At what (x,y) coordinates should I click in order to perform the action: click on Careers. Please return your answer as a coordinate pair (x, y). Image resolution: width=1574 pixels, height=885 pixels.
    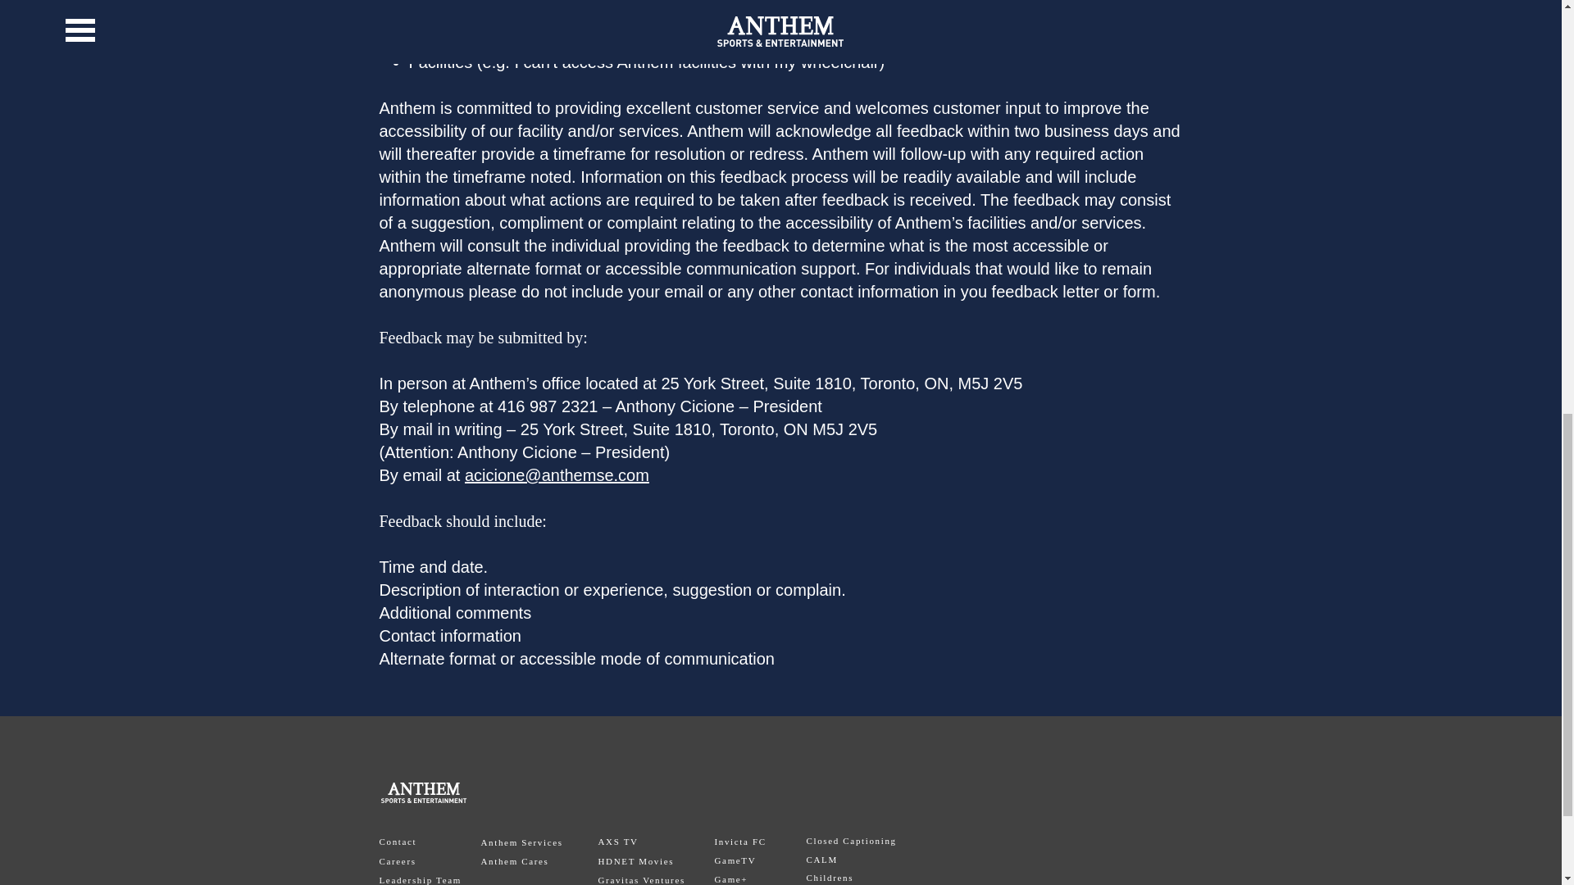
    Looking at the image, I should click on (397, 861).